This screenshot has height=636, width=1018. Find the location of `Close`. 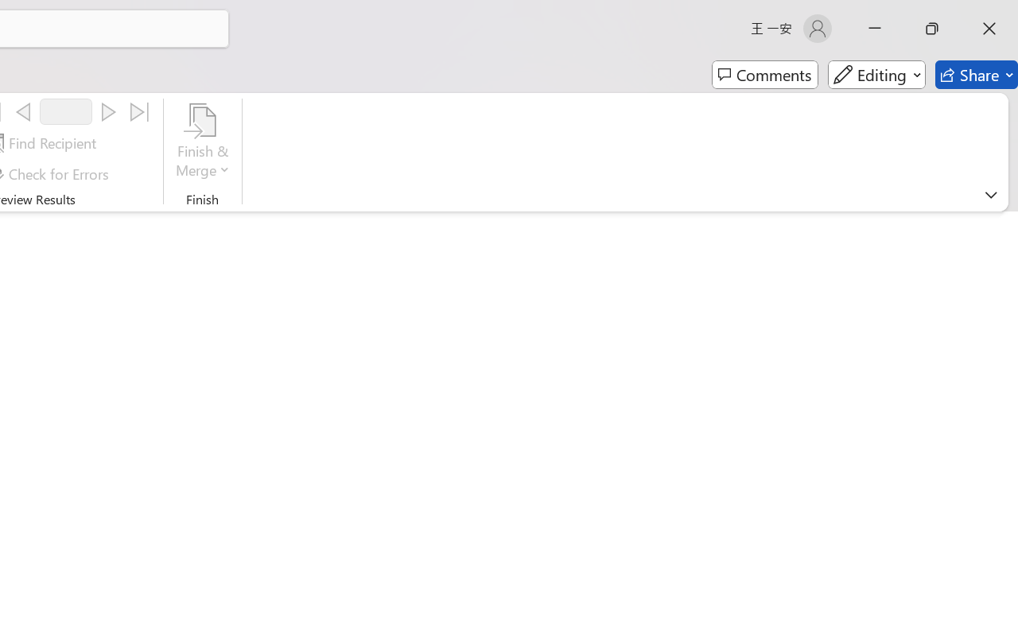

Close is located at coordinates (989, 29).